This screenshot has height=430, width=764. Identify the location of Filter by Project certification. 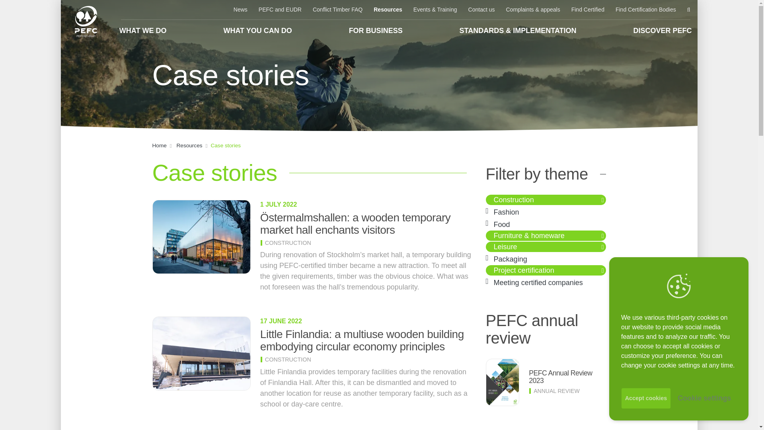
(524, 270).